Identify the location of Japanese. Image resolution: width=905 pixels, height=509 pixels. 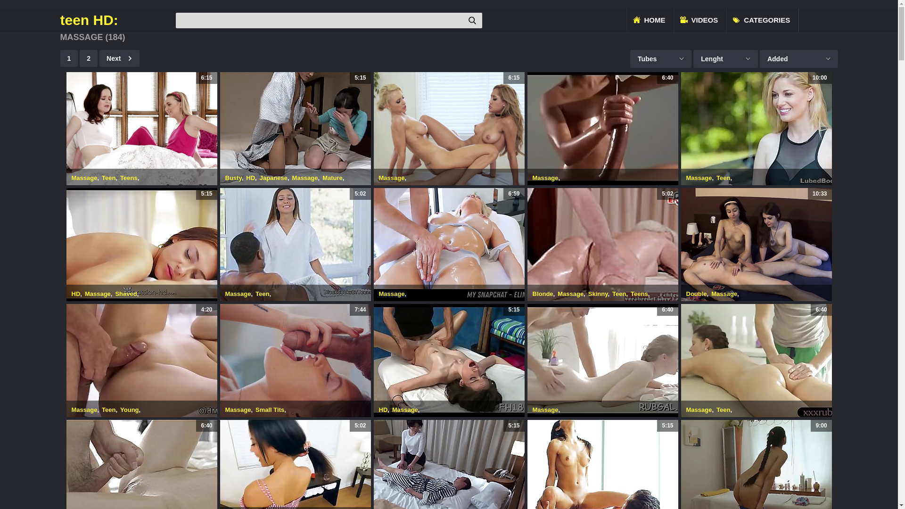
(273, 178).